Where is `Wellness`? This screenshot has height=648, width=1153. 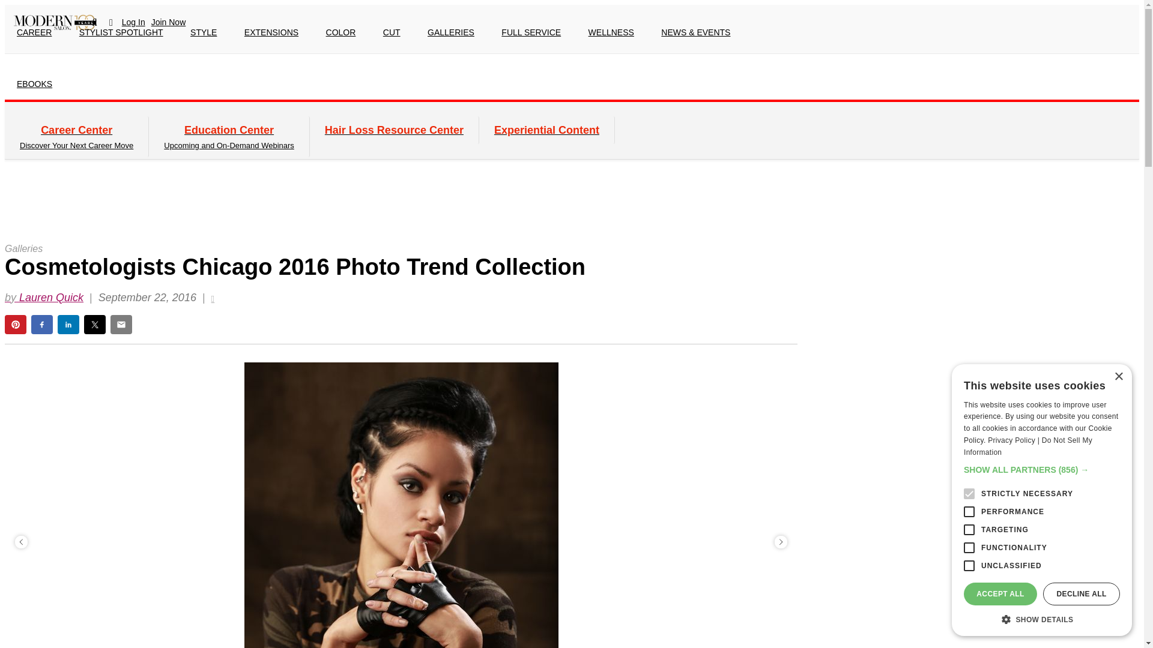
Wellness is located at coordinates (611, 32).